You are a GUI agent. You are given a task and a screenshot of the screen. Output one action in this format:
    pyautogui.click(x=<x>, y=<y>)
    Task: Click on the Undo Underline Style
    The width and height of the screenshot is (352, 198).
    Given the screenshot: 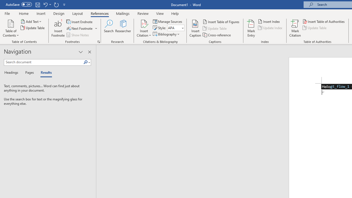 What is the action you would take?
    pyautogui.click(x=47, y=4)
    